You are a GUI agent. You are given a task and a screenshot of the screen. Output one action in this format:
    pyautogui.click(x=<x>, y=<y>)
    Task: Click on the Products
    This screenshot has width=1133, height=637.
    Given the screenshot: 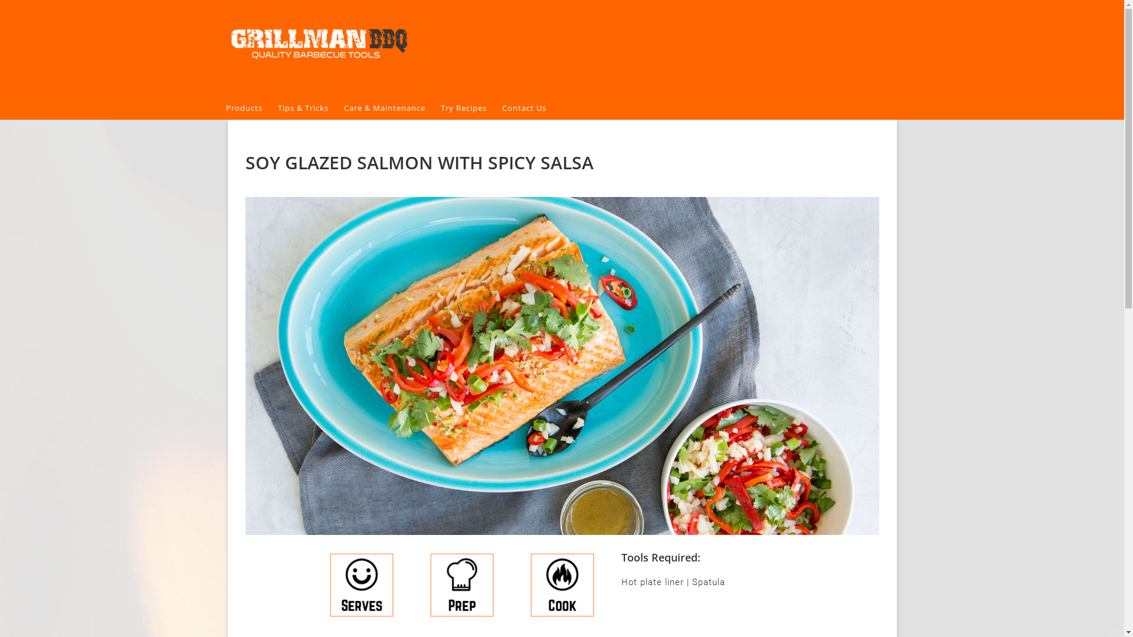 What is the action you would take?
    pyautogui.click(x=251, y=109)
    